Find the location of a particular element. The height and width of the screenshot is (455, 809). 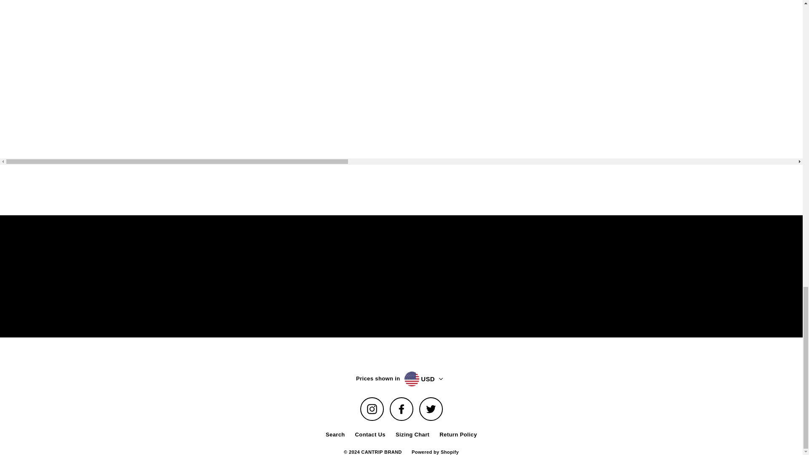

CANTRIP BRAND on Twitter is located at coordinates (431, 409).